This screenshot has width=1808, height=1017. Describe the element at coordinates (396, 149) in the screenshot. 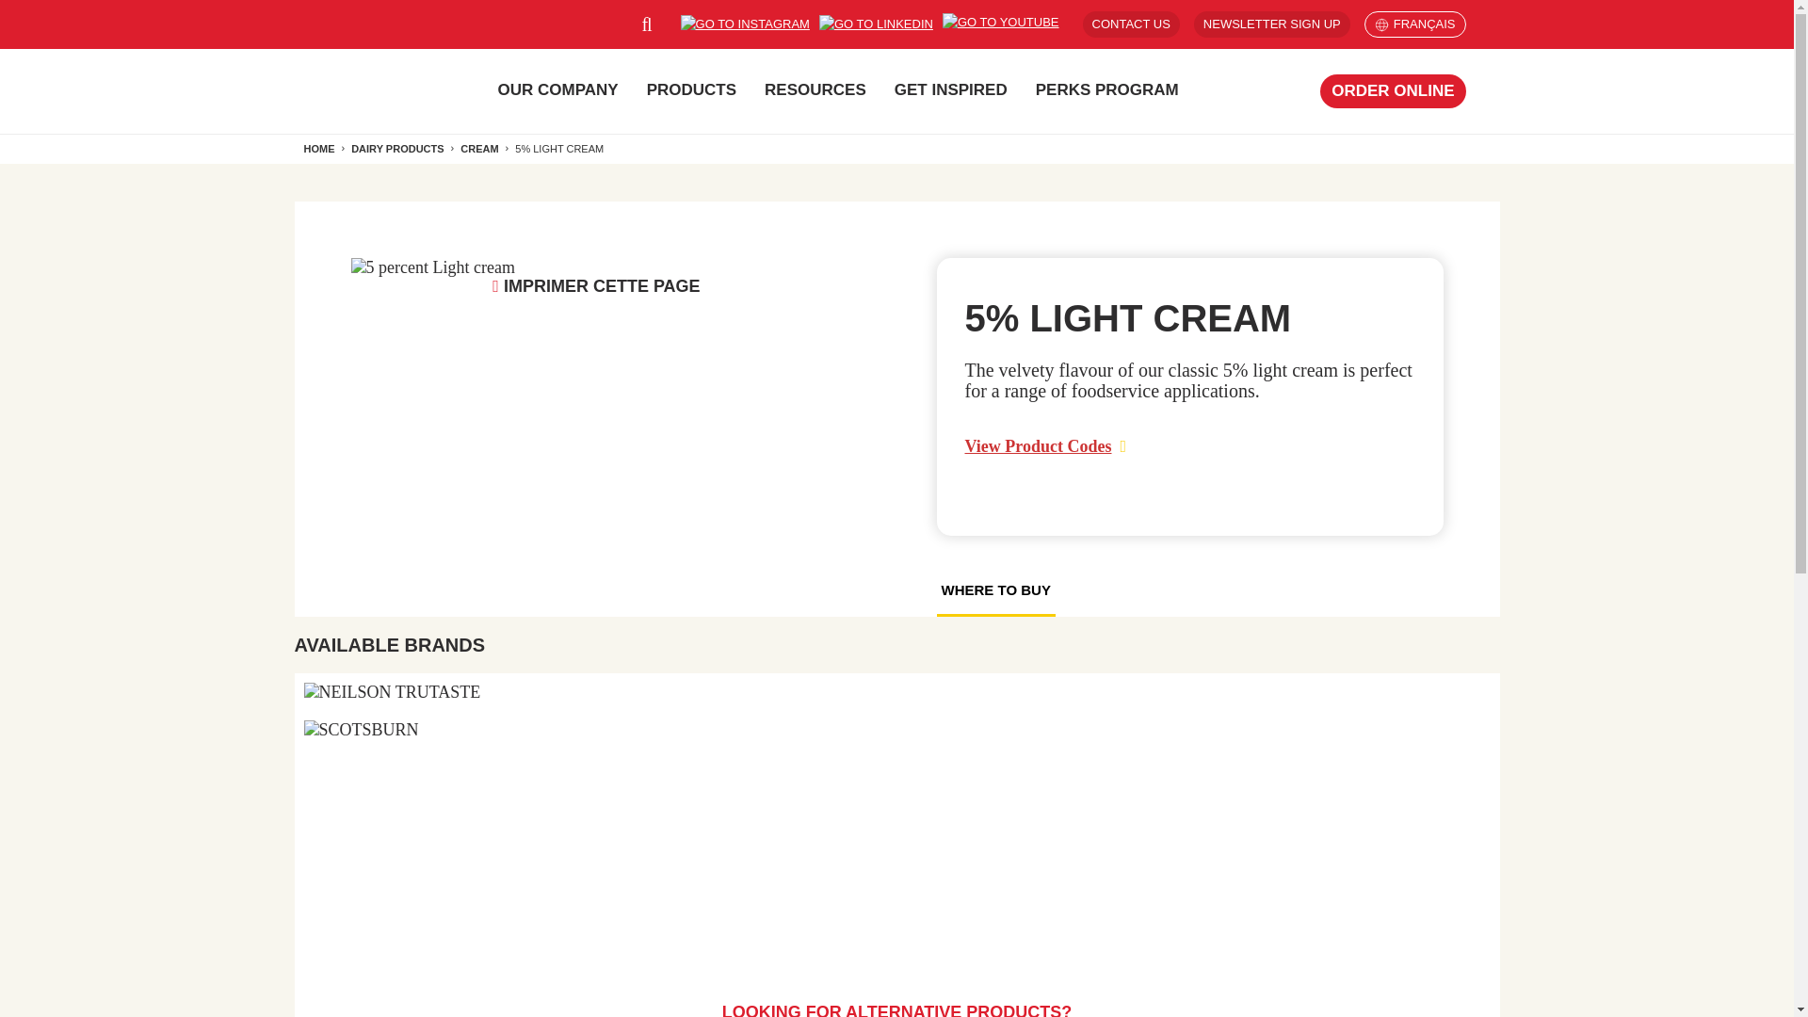

I see `DAIRY PRODUCTS` at that location.